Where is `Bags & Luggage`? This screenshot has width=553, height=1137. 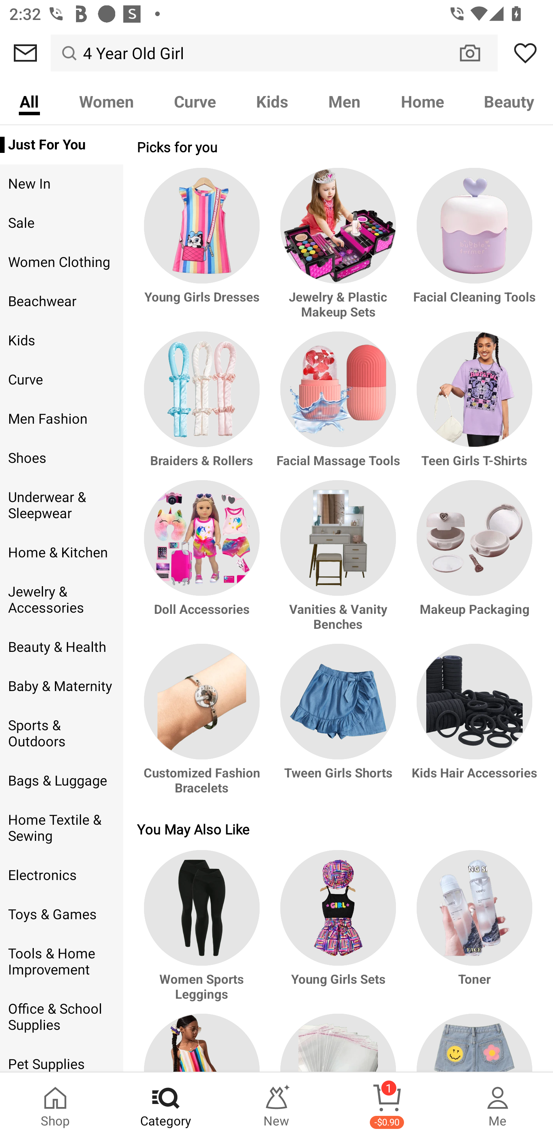 Bags & Luggage is located at coordinates (61, 781).